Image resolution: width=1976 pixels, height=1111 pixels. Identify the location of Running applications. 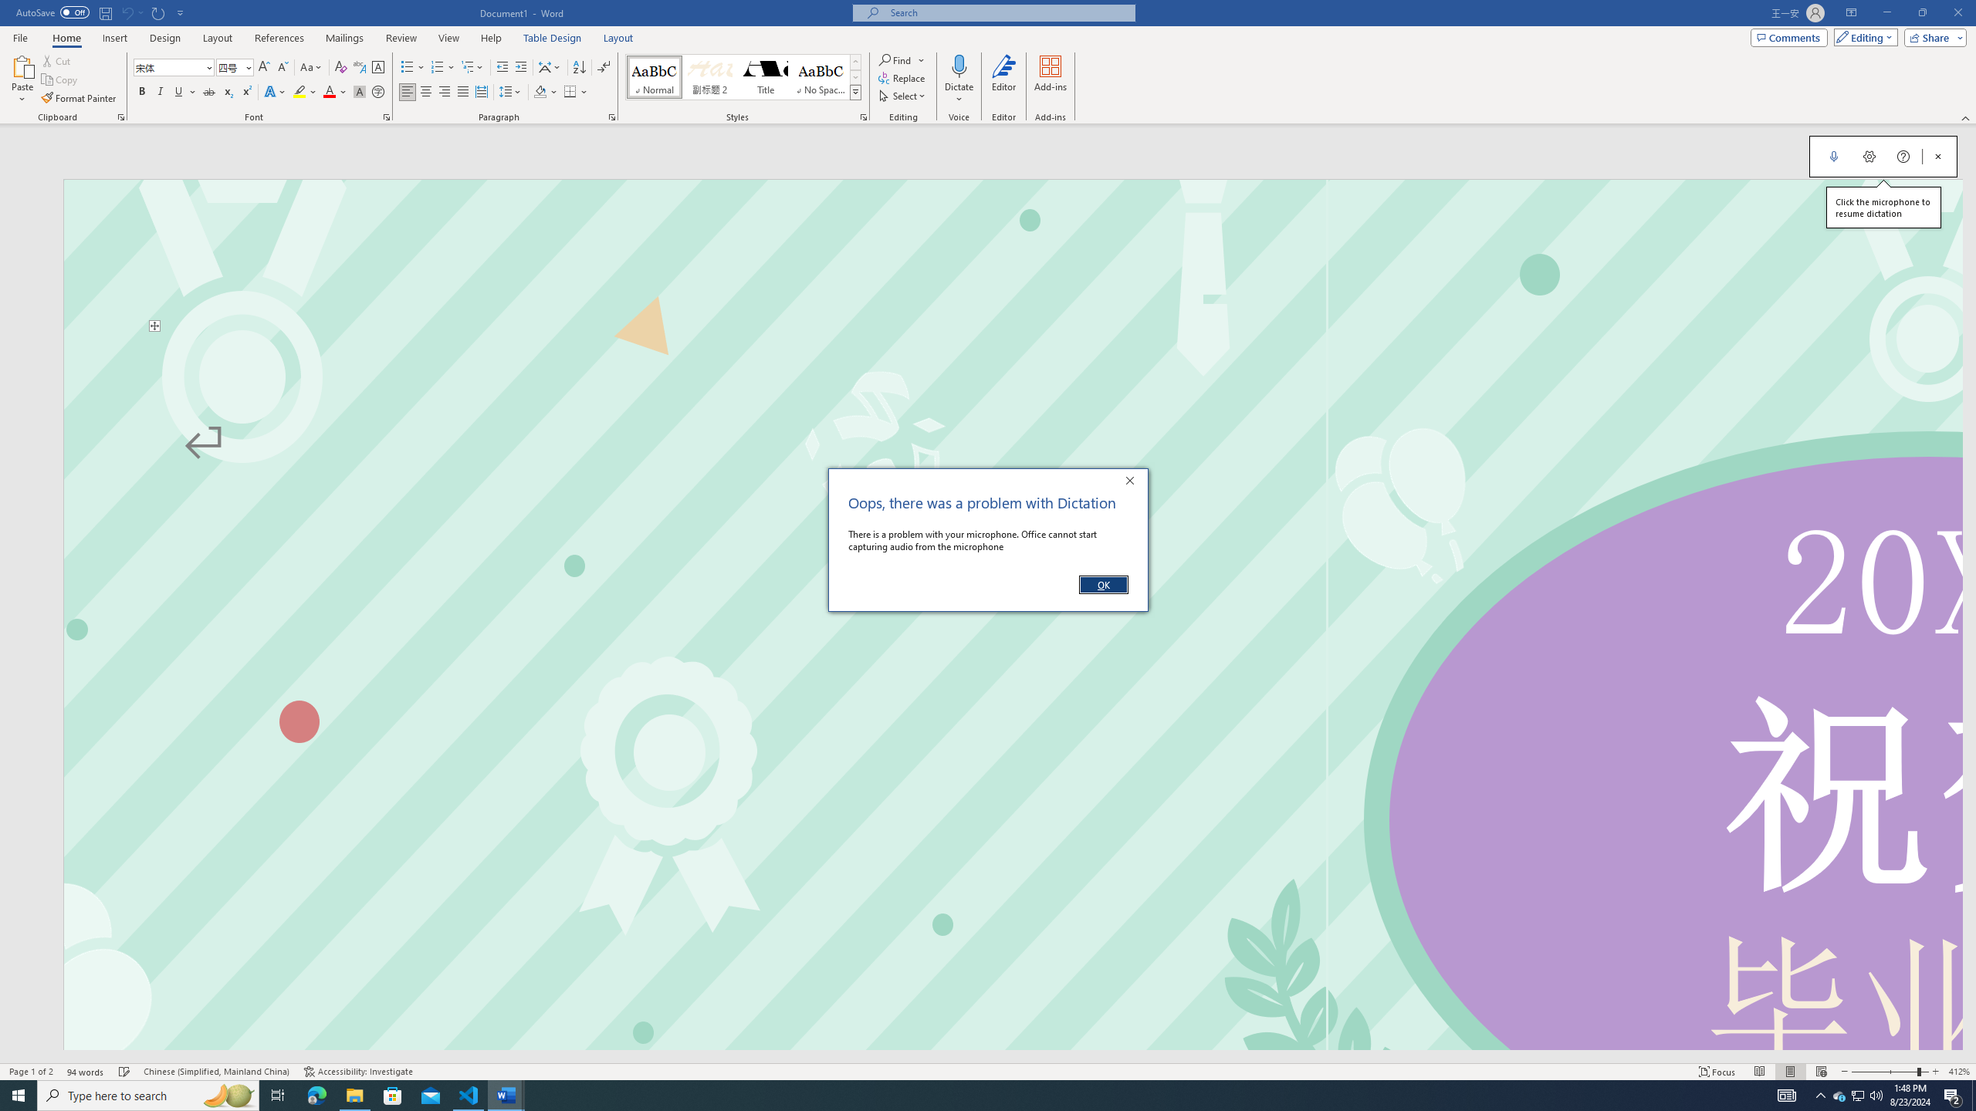
(974, 1096).